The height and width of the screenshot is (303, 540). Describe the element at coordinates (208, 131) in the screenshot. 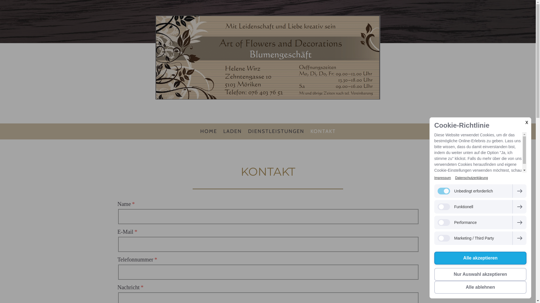

I see `HOME` at that location.